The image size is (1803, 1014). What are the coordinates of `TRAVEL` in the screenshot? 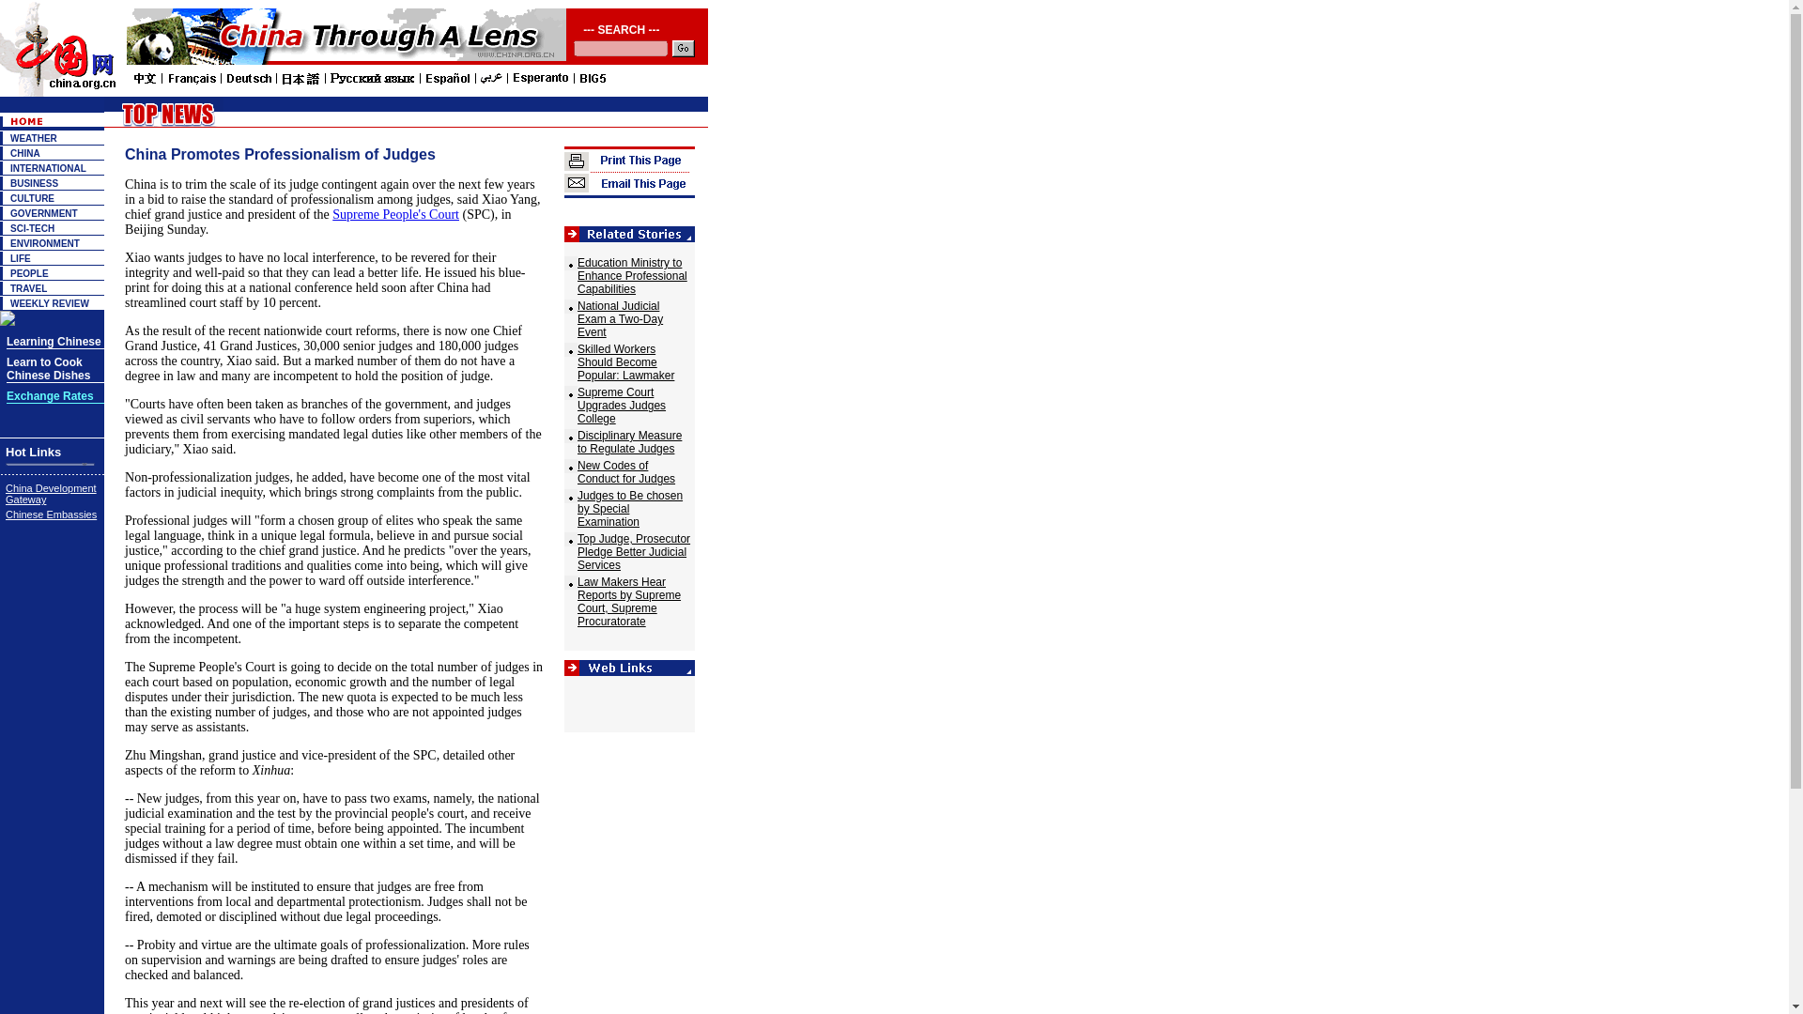 It's located at (28, 289).